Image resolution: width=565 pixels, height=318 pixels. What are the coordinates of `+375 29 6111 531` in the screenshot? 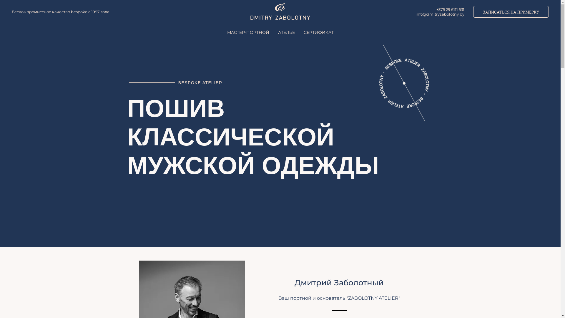 It's located at (450, 9).